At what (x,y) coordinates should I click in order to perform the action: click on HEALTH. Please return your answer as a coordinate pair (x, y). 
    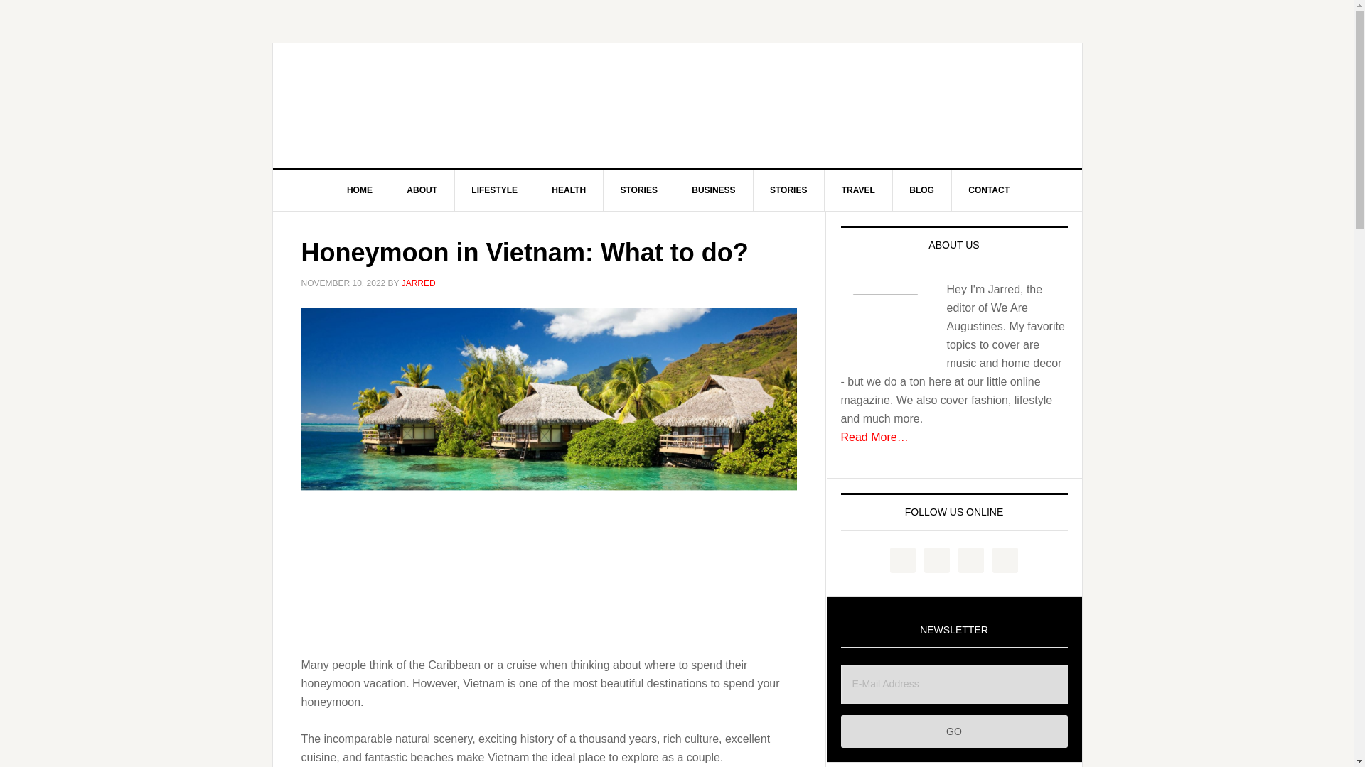
    Looking at the image, I should click on (569, 190).